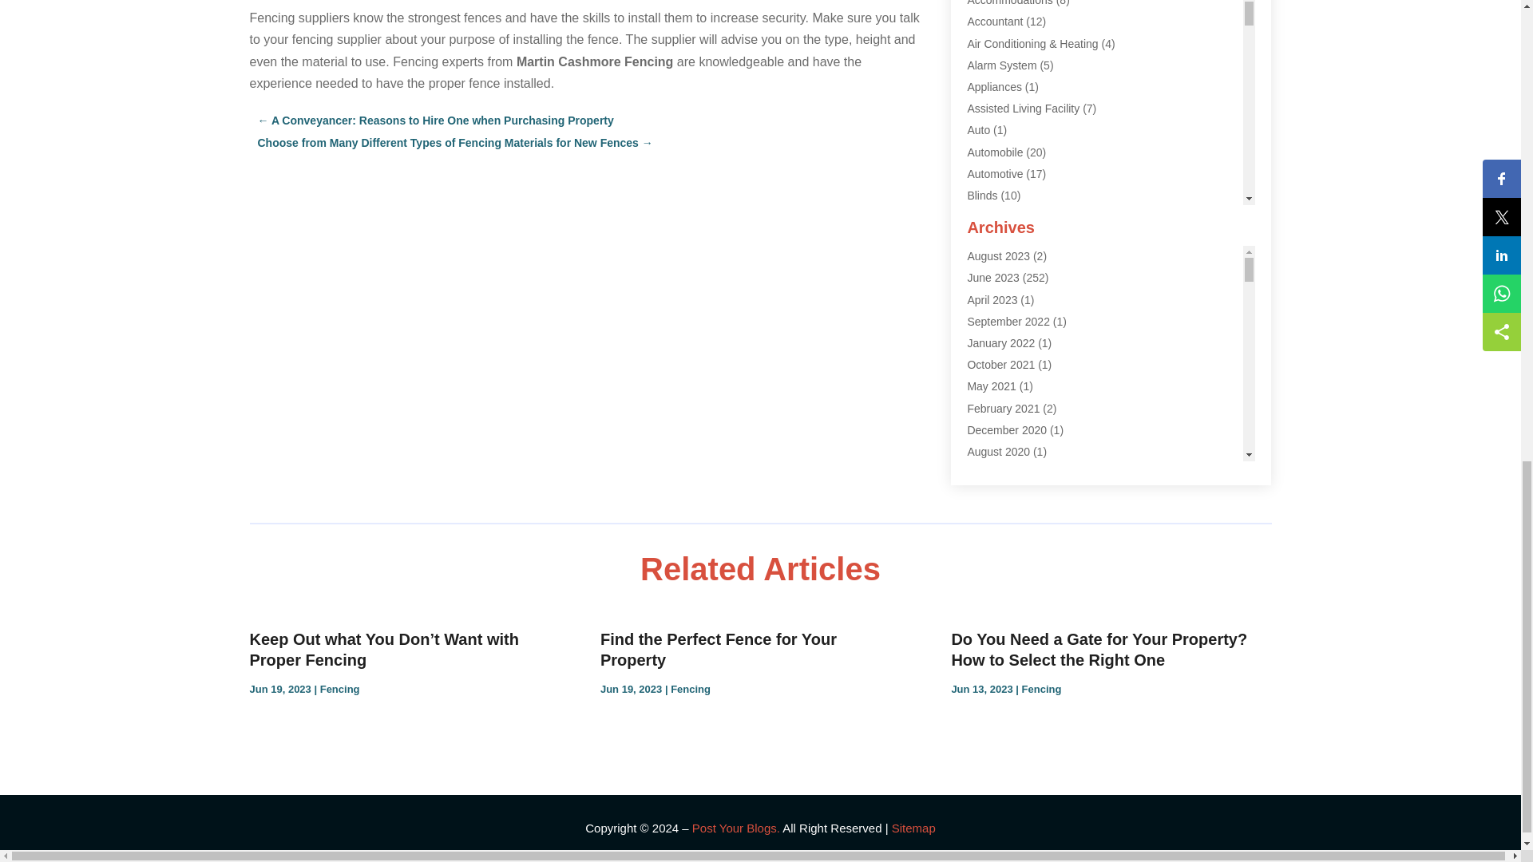 The height and width of the screenshot is (862, 1533). What do you see at coordinates (989, 238) in the screenshot?
I see `Business` at bounding box center [989, 238].